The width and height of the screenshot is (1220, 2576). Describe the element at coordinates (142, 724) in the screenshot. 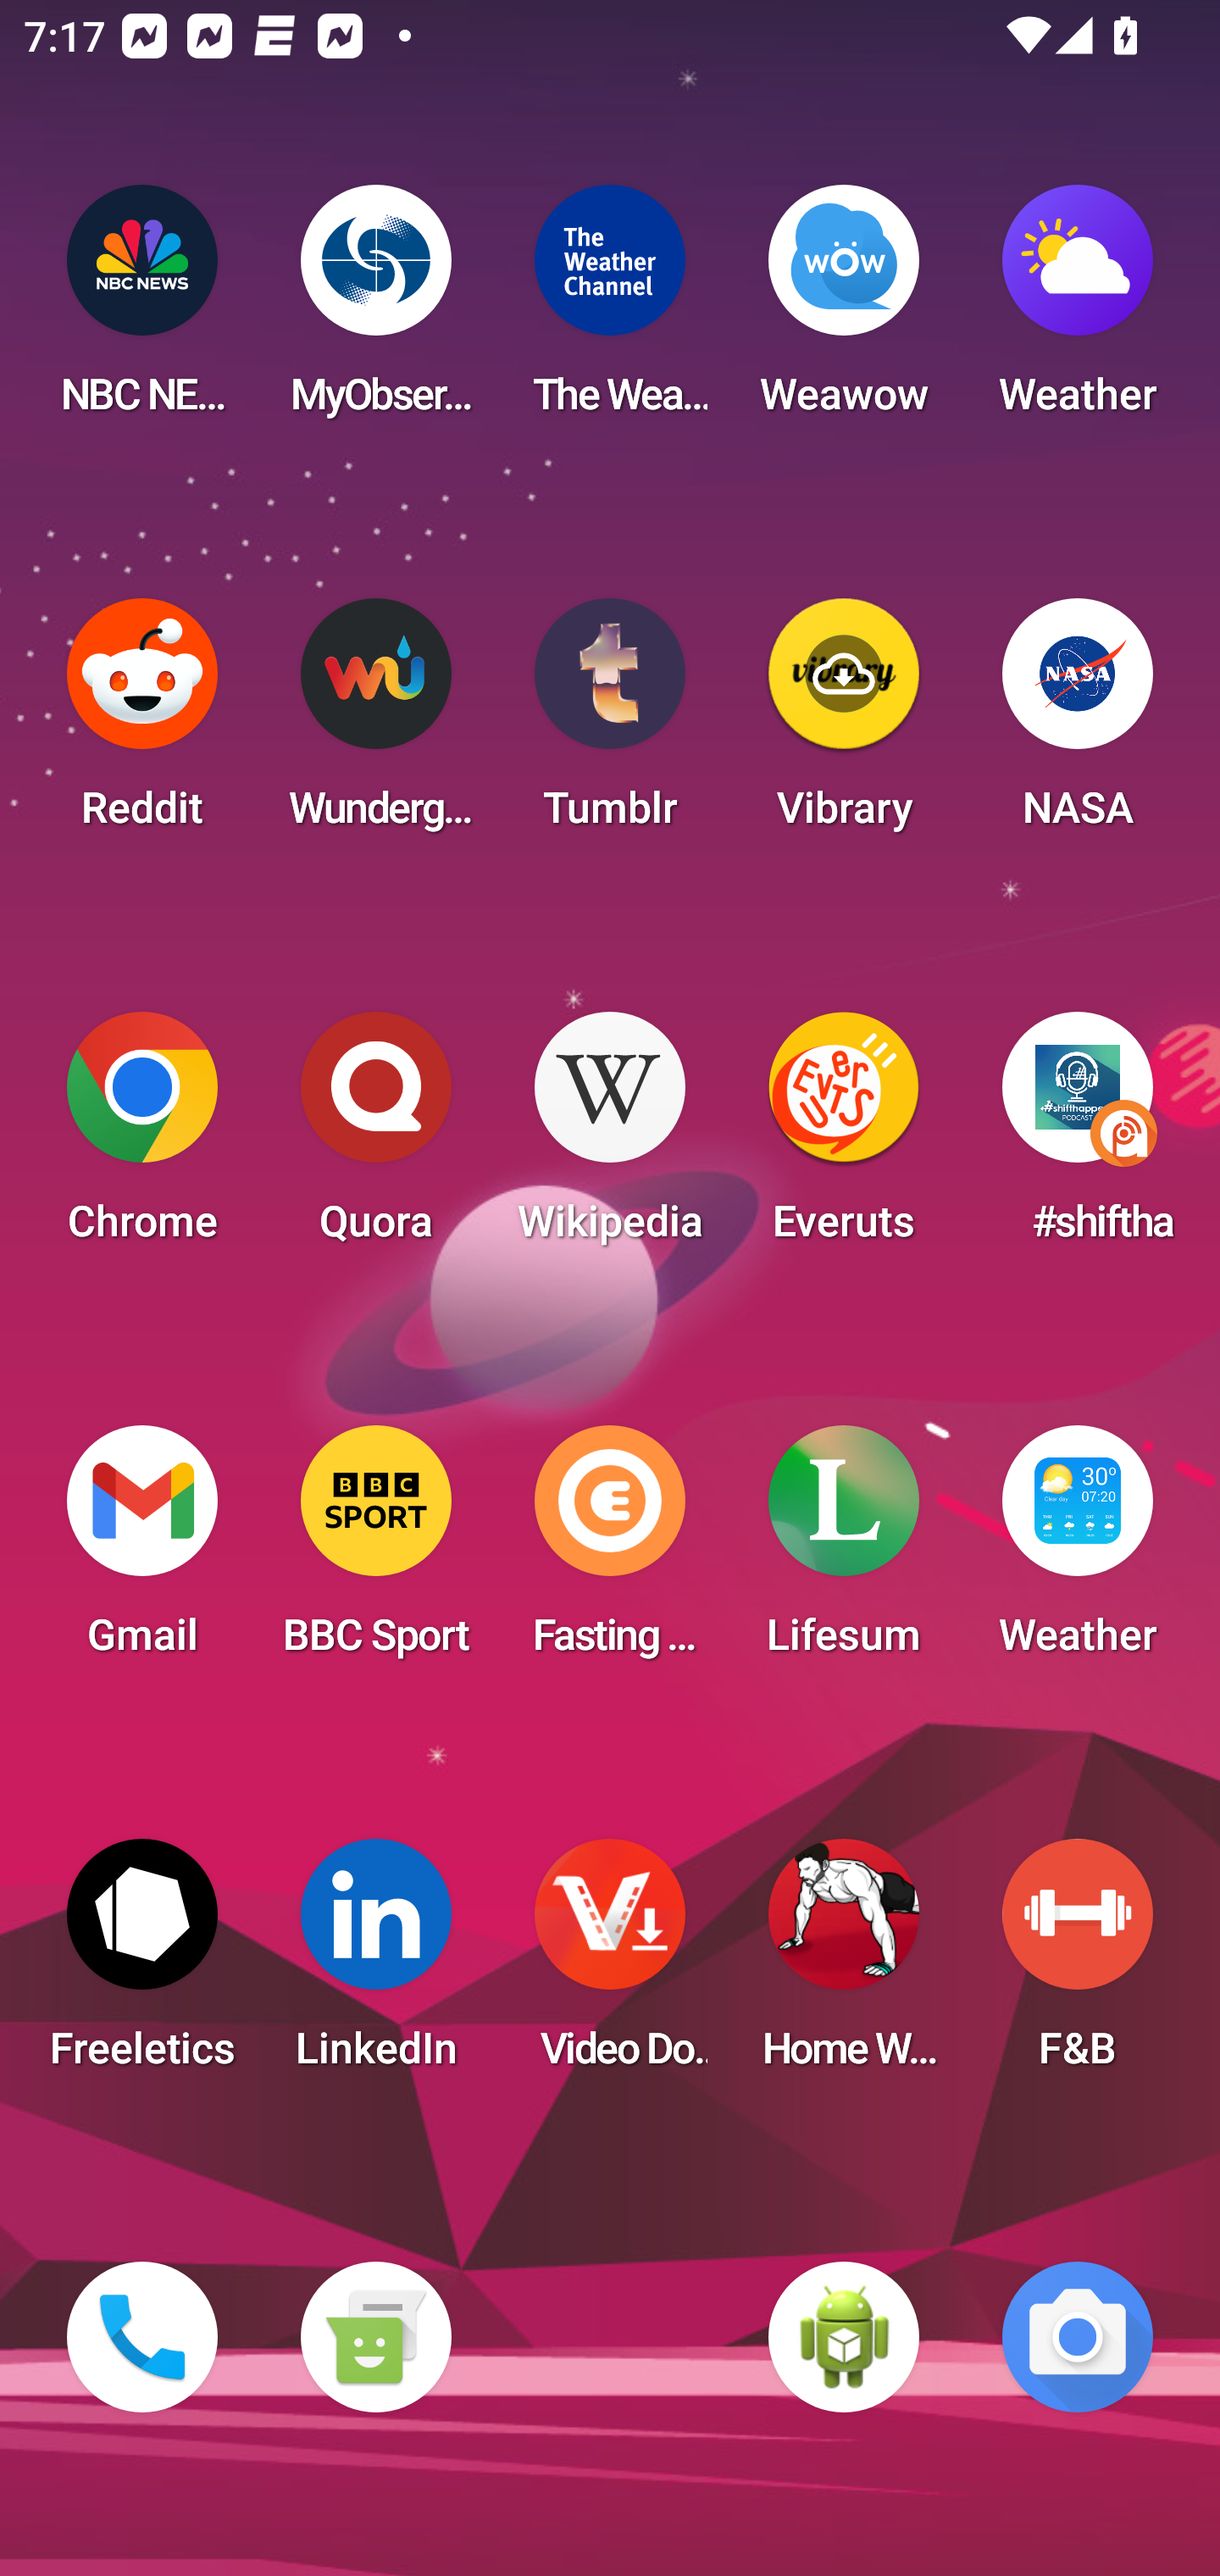

I see `Reddit` at that location.